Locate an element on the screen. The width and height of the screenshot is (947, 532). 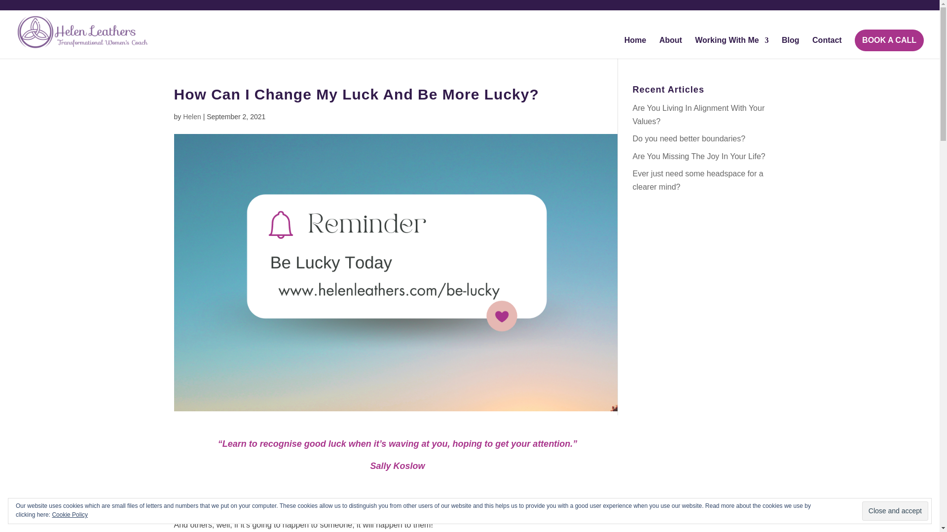
Contact is located at coordinates (827, 47).